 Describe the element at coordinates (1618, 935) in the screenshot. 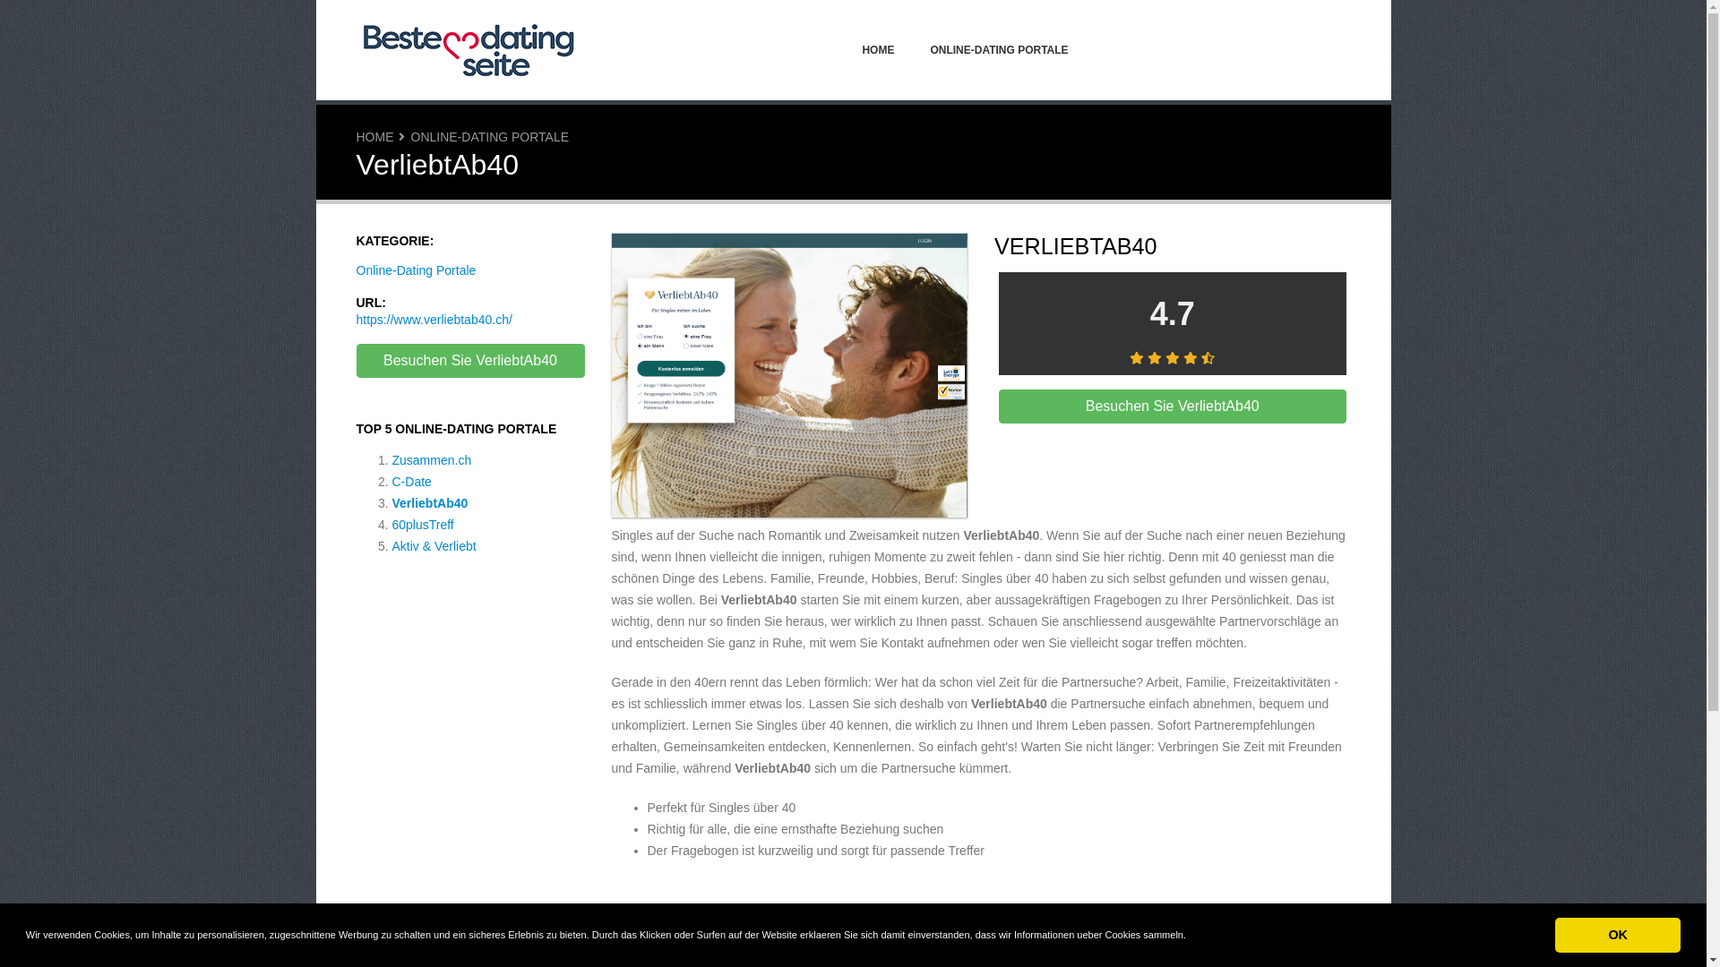

I see `OK` at that location.